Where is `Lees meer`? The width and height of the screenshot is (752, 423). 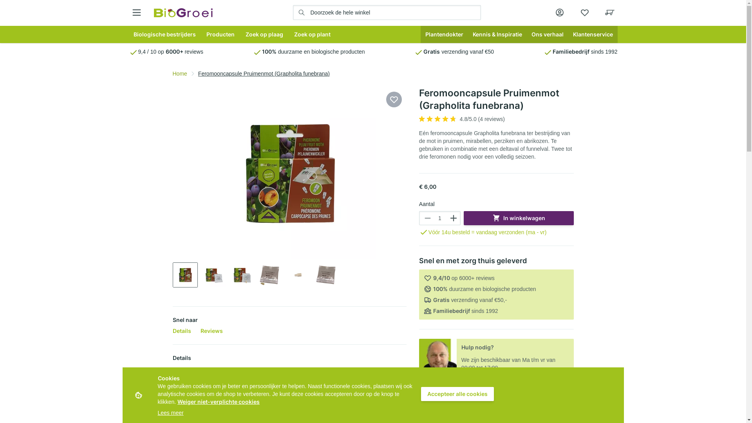
Lees meer is located at coordinates (170, 413).